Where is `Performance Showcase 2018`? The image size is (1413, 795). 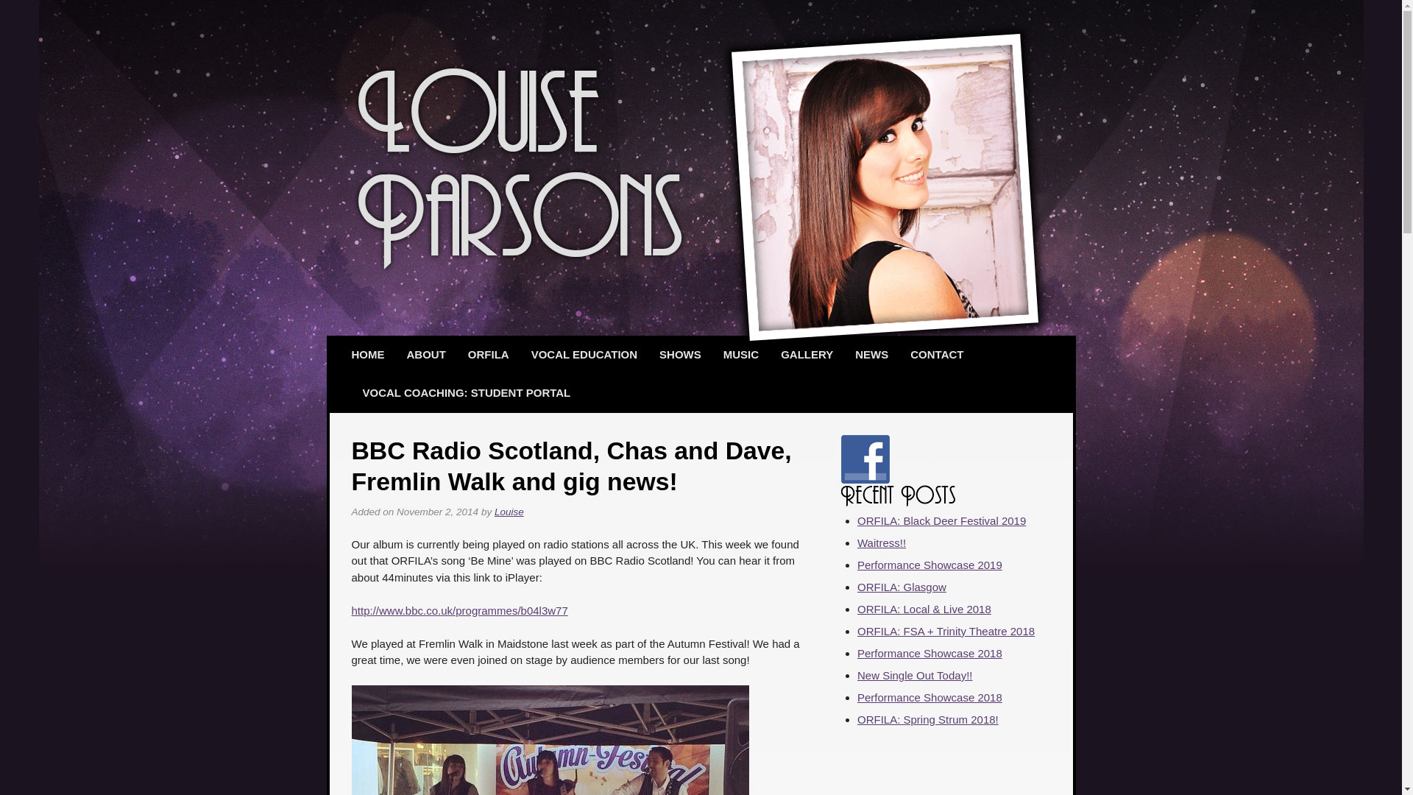
Performance Showcase 2018 is located at coordinates (929, 696).